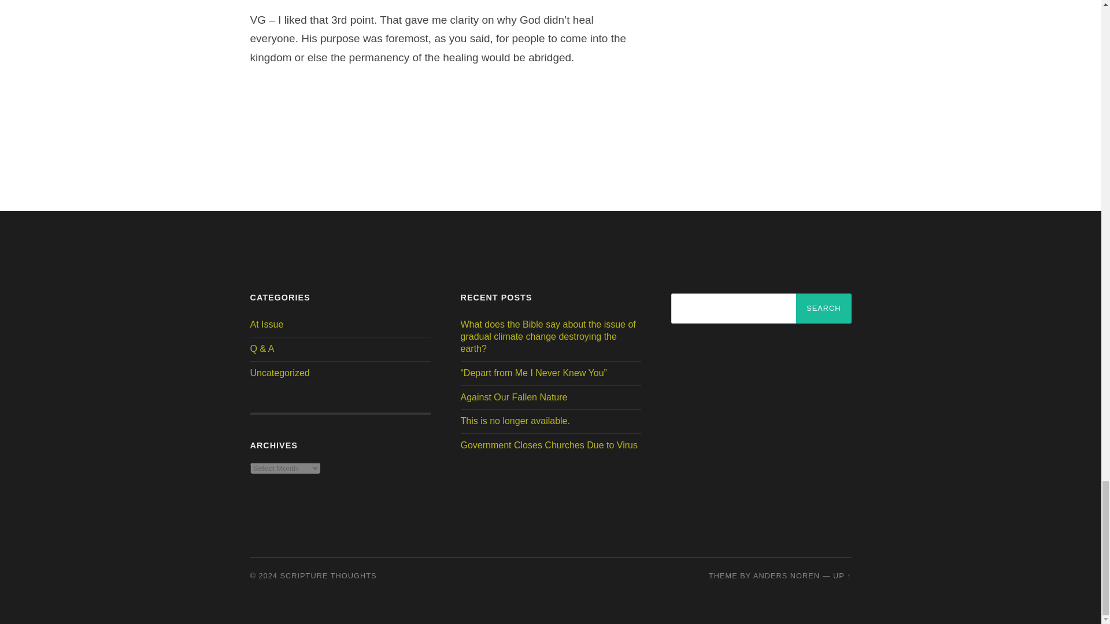 This screenshot has width=1110, height=624. I want to click on To the top, so click(842, 575).